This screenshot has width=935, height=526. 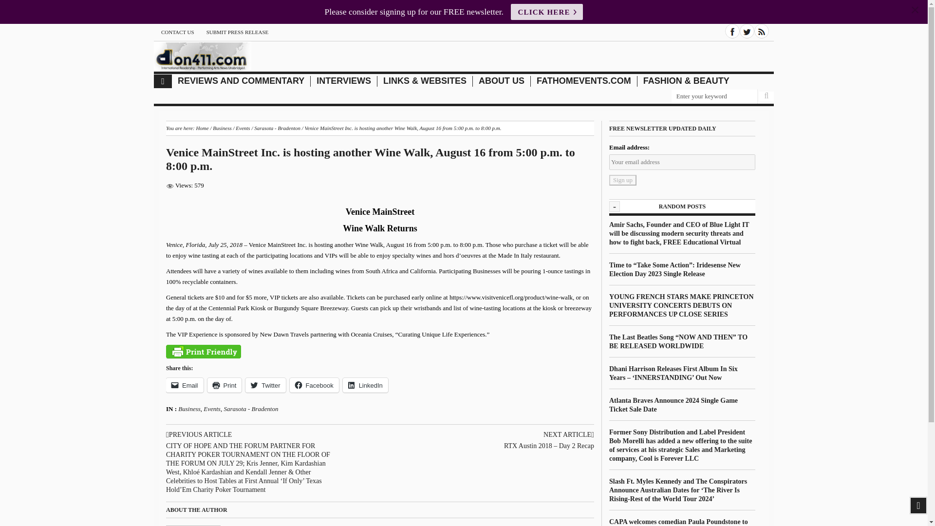 What do you see at coordinates (277, 128) in the screenshot?
I see `Sarasota - Bradenton` at bounding box center [277, 128].